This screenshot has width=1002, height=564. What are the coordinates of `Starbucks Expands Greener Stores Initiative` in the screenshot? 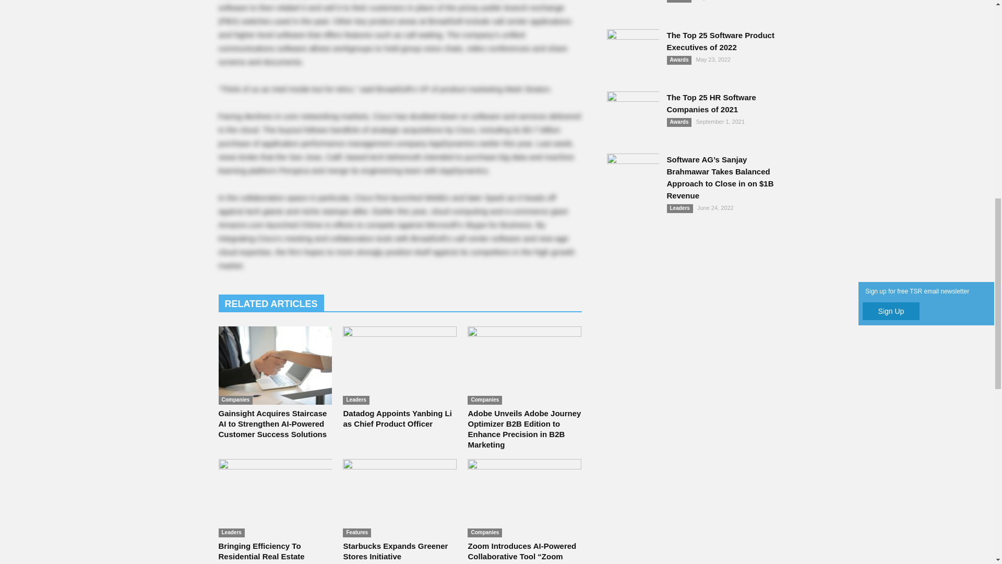 It's located at (400, 498).